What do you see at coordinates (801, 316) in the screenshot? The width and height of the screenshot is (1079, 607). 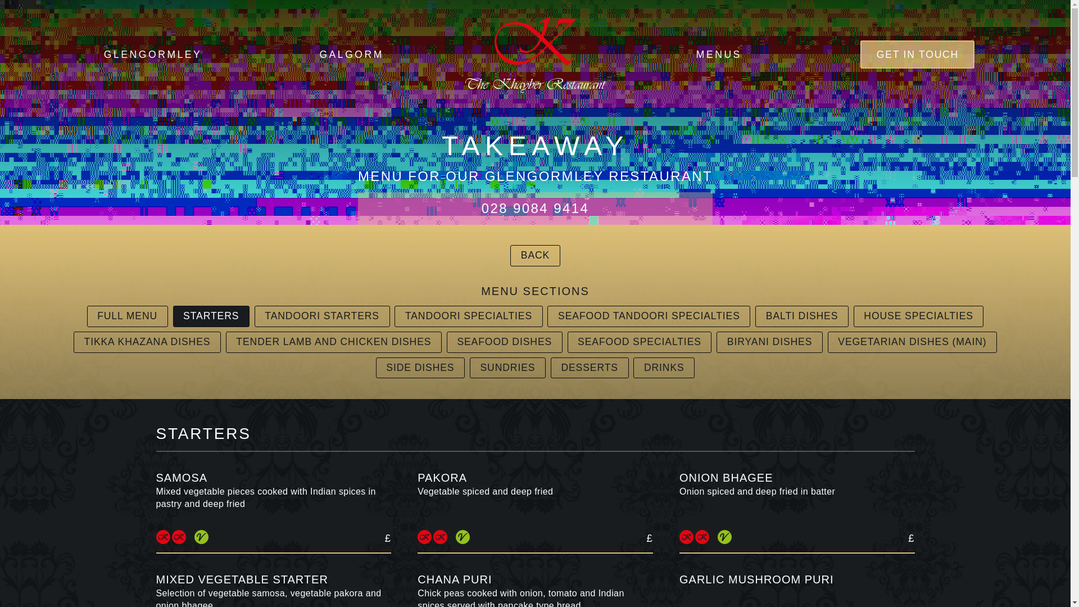 I see `BALTI DISHES` at bounding box center [801, 316].